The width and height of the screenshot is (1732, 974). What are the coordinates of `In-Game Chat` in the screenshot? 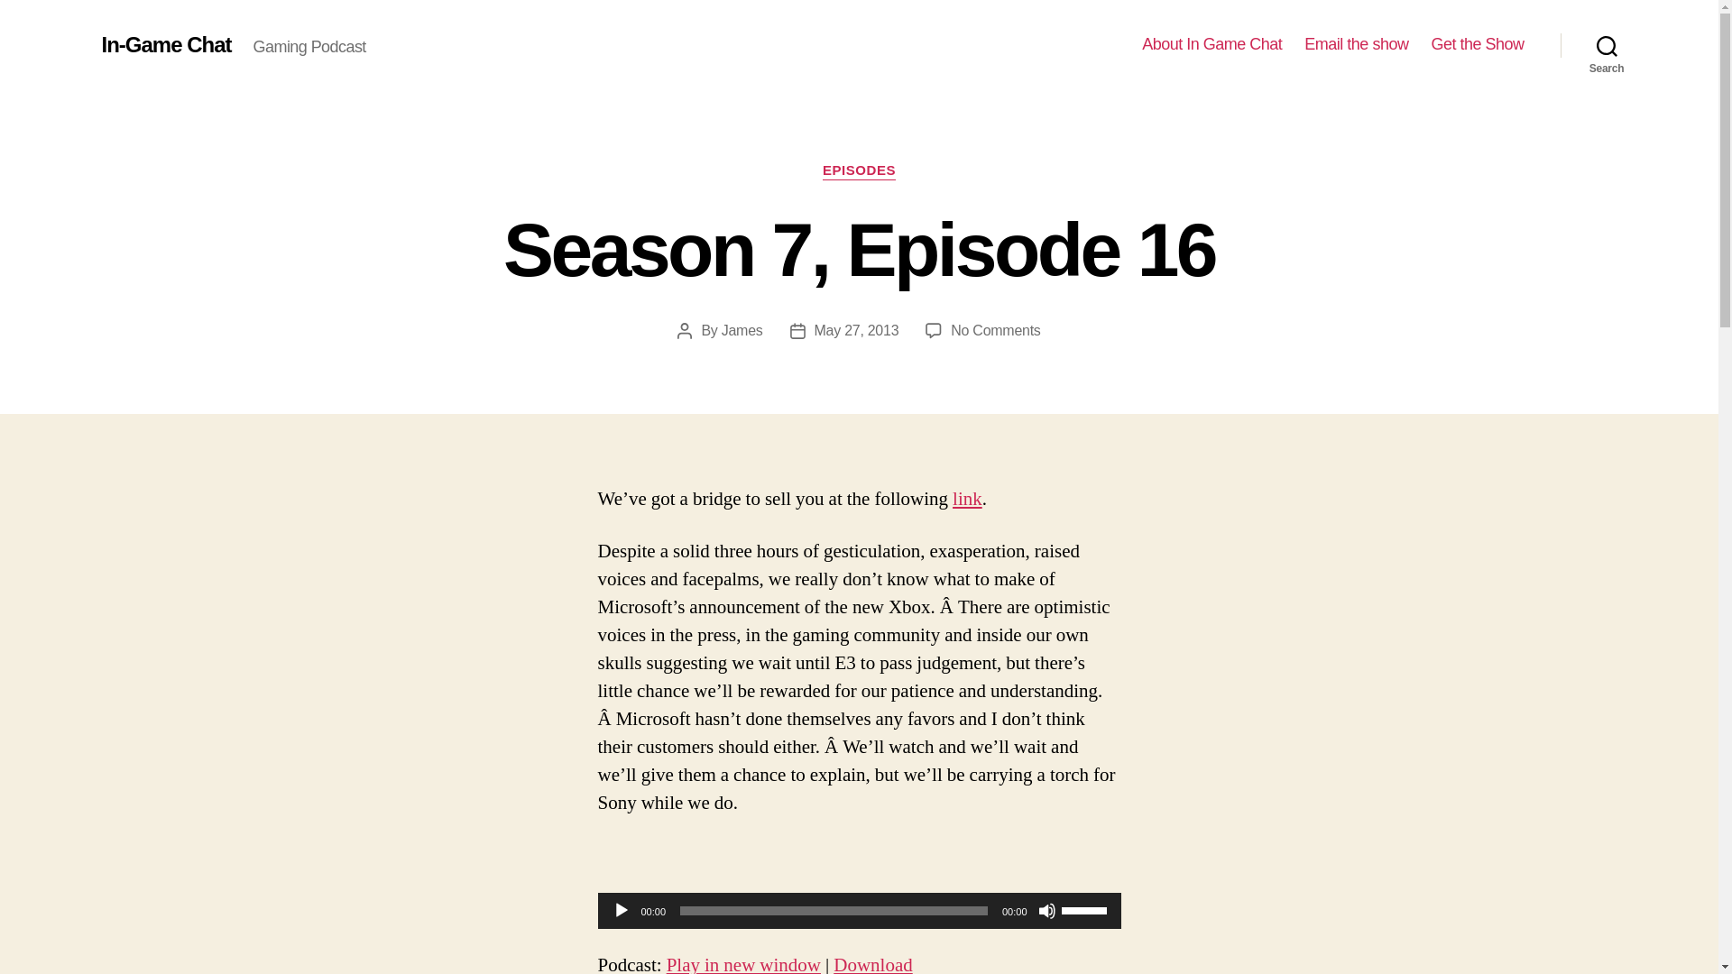 It's located at (165, 44).